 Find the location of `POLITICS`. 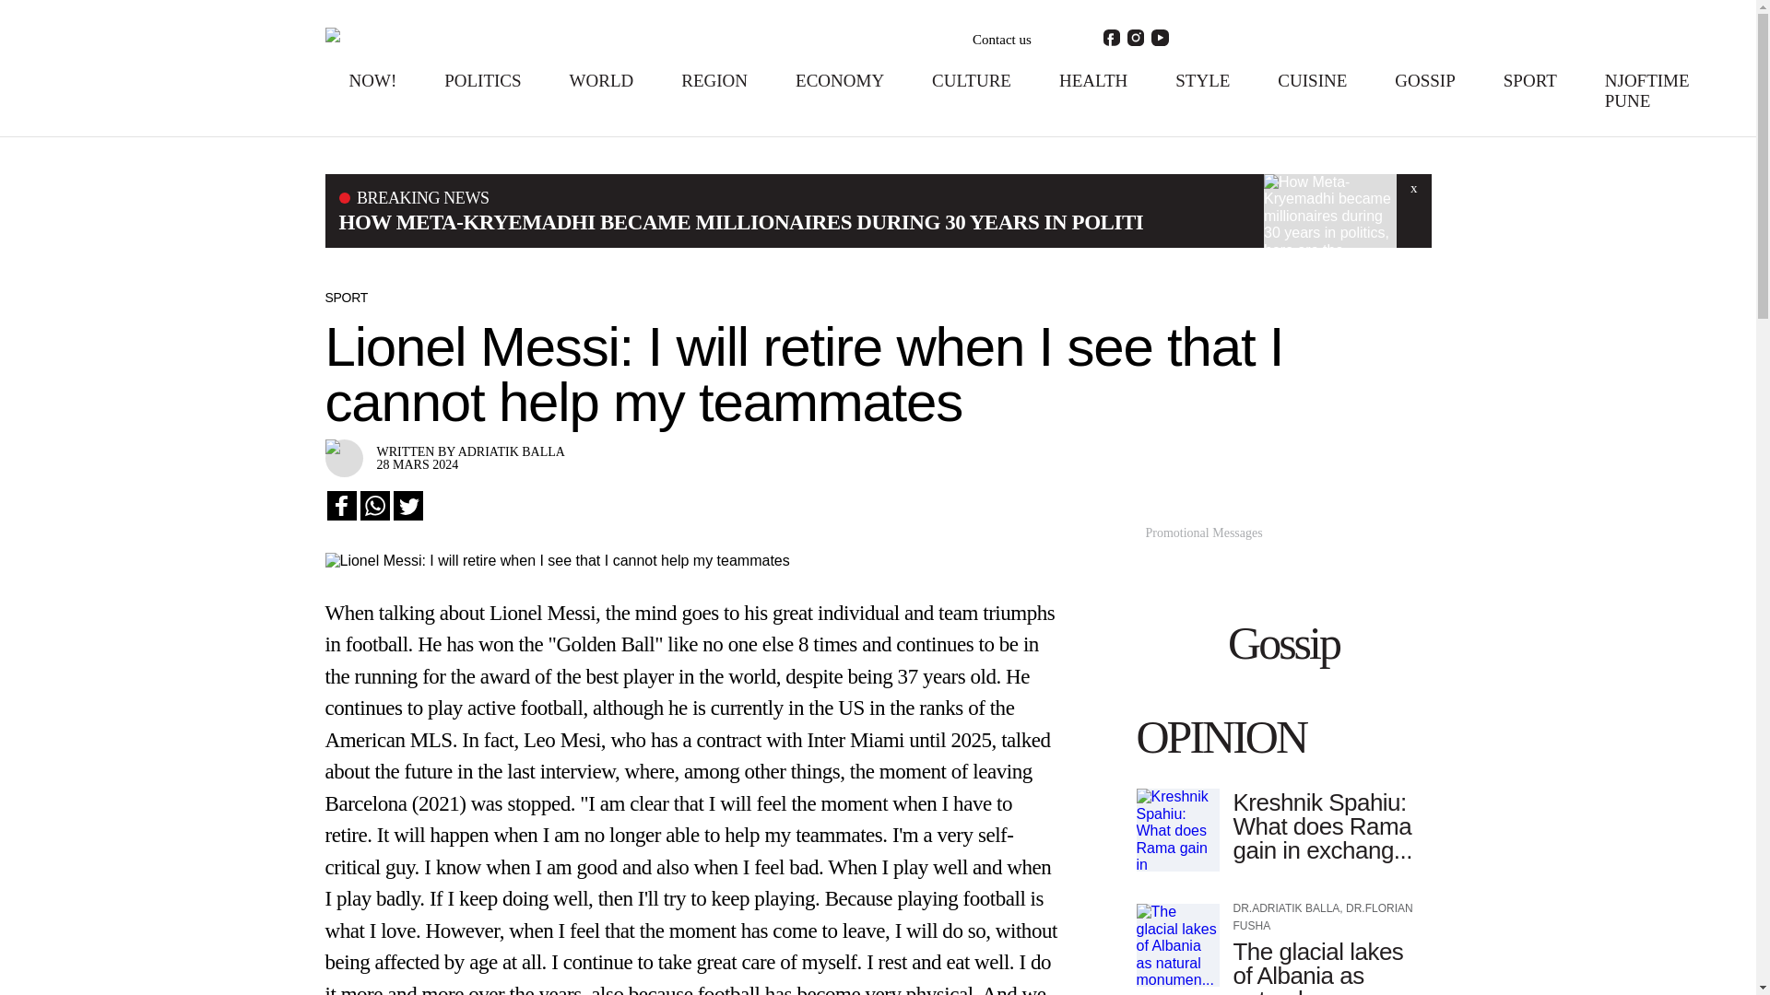

POLITICS is located at coordinates (481, 80).